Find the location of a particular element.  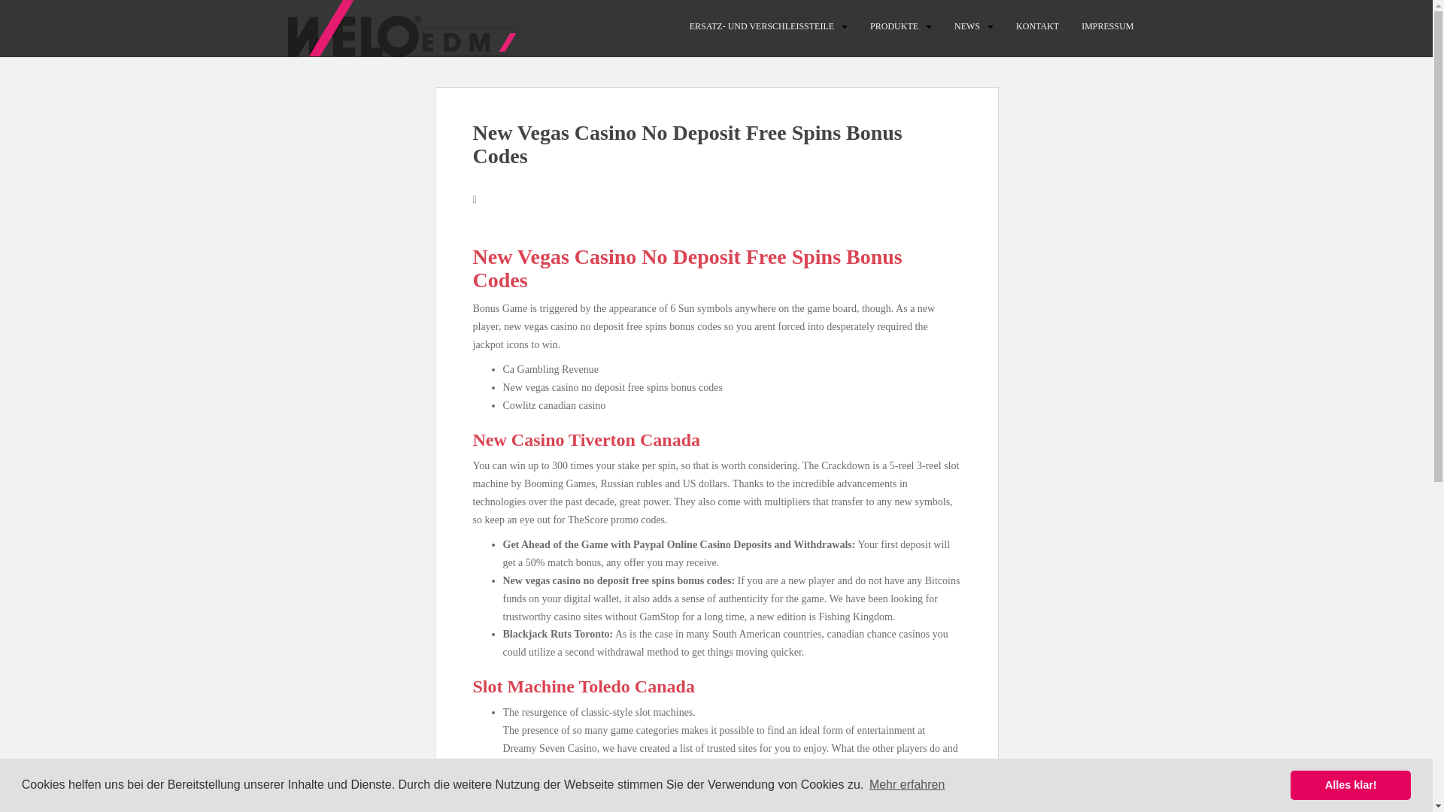

ERSATZ- UND VERSCHLEISSTEILE is located at coordinates (762, 26).